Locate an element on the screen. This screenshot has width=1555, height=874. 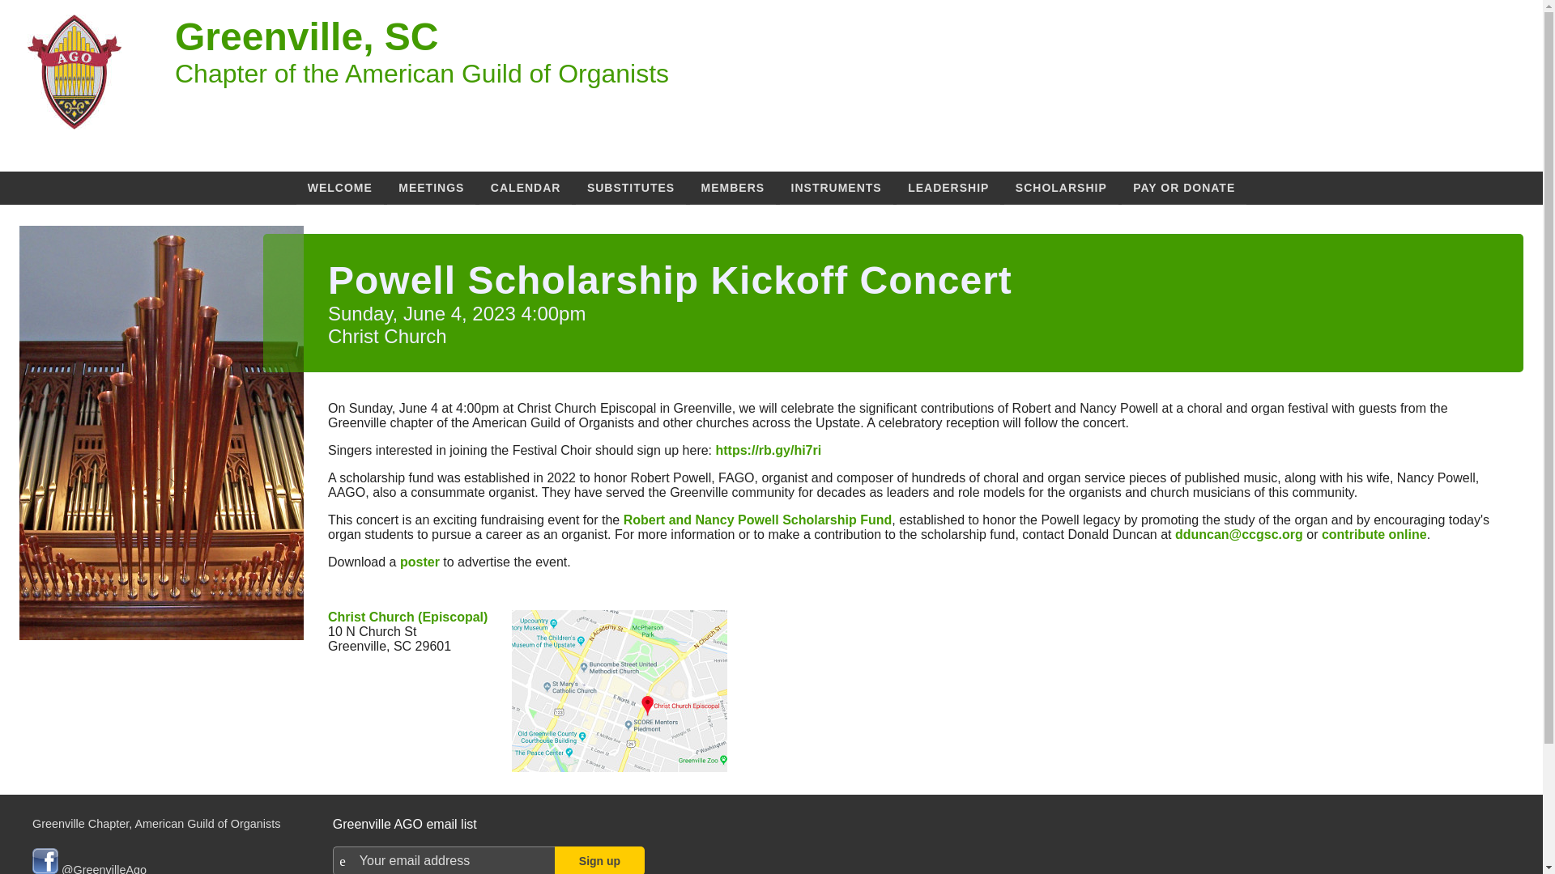
LEADERSHIP is located at coordinates (948, 187).